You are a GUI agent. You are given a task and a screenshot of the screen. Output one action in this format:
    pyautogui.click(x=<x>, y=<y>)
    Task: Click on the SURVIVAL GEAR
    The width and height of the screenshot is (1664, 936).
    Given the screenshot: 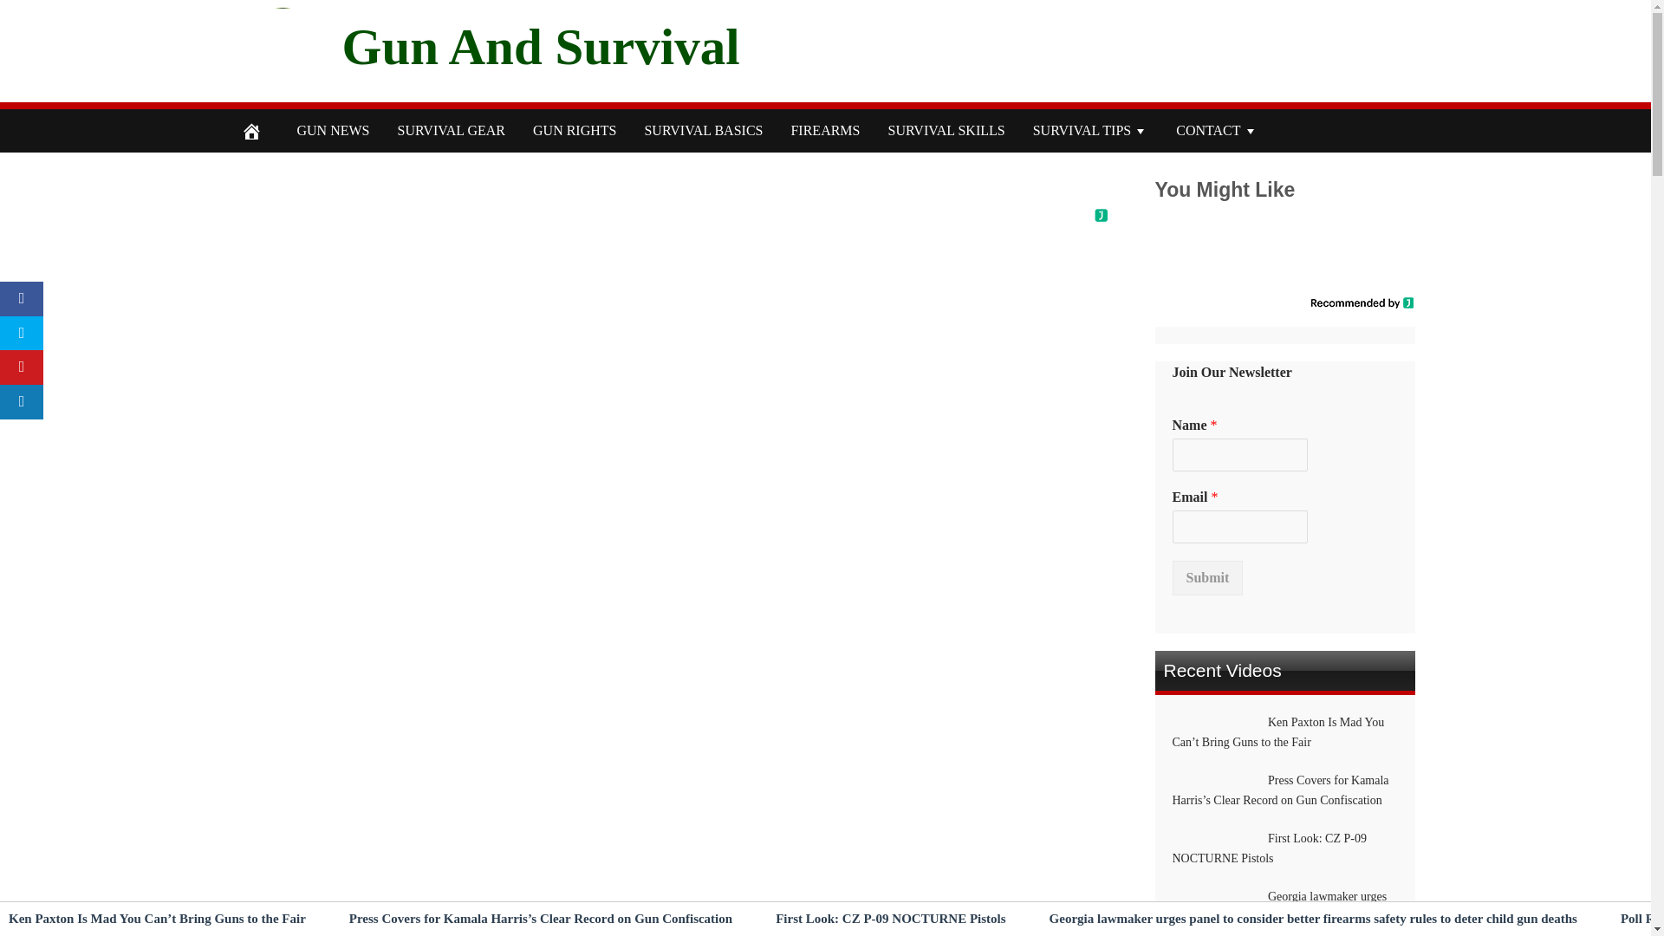 What is the action you would take?
    pyautogui.click(x=451, y=131)
    